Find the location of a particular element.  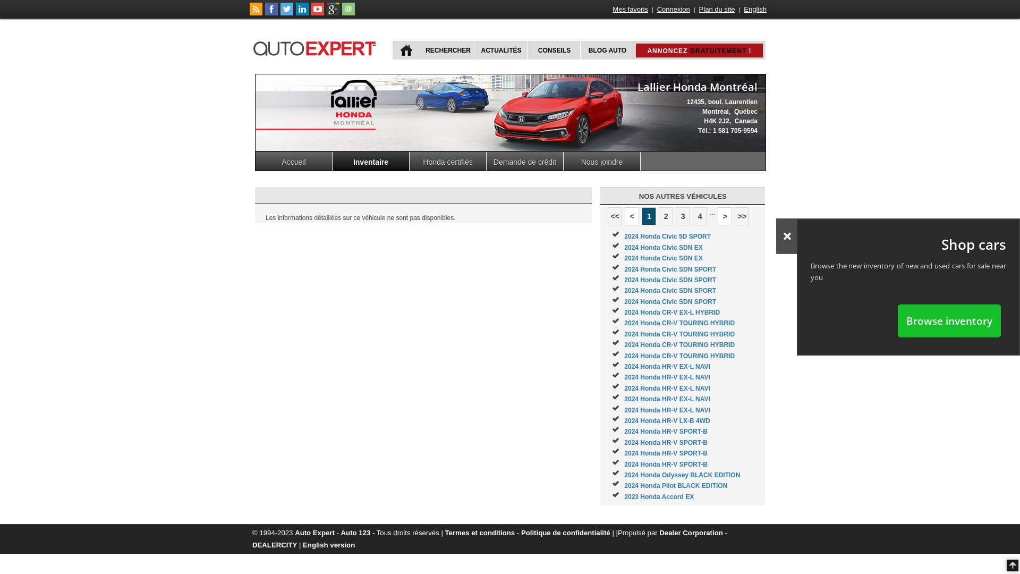

2 is located at coordinates (666, 216).